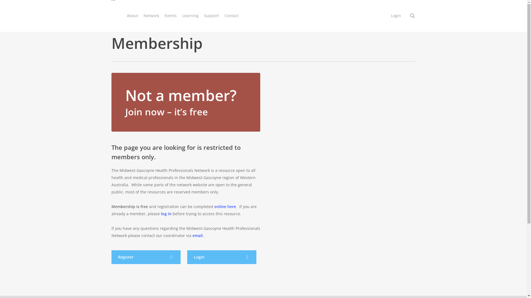 Image resolution: width=531 pixels, height=298 pixels. Describe the element at coordinates (222, 257) in the screenshot. I see `Login` at that location.